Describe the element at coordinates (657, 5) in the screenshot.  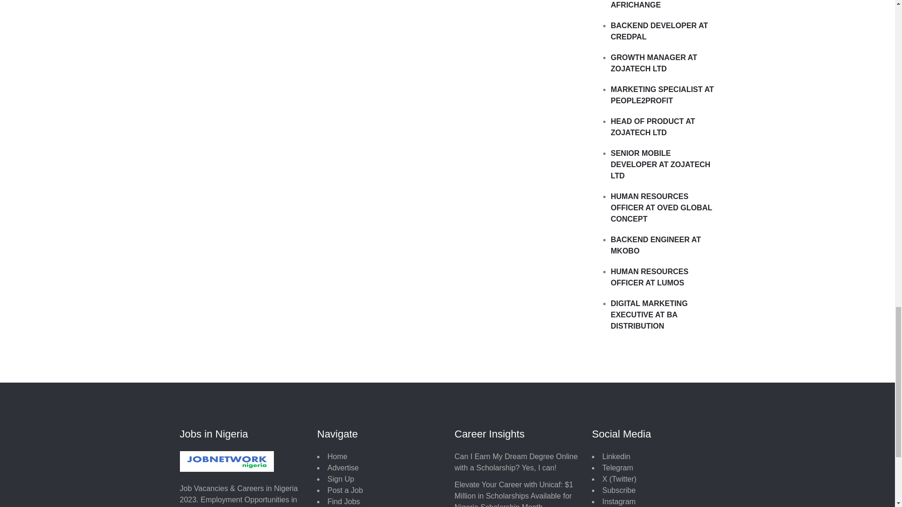
I see `BACK-END ENGINEER AT AFRICHANGE` at that location.